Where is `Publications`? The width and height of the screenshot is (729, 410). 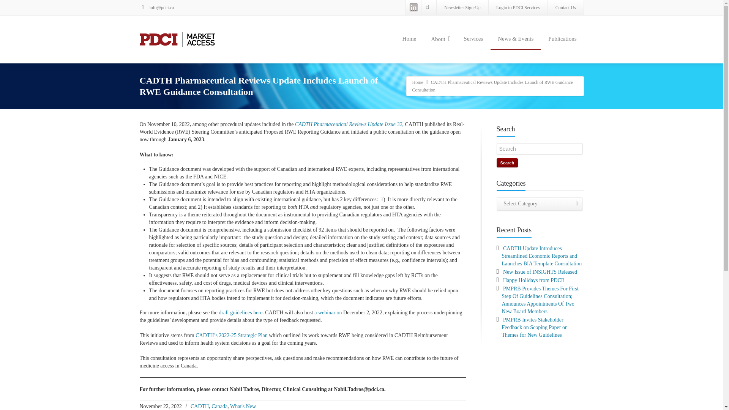 Publications is located at coordinates (562, 39).